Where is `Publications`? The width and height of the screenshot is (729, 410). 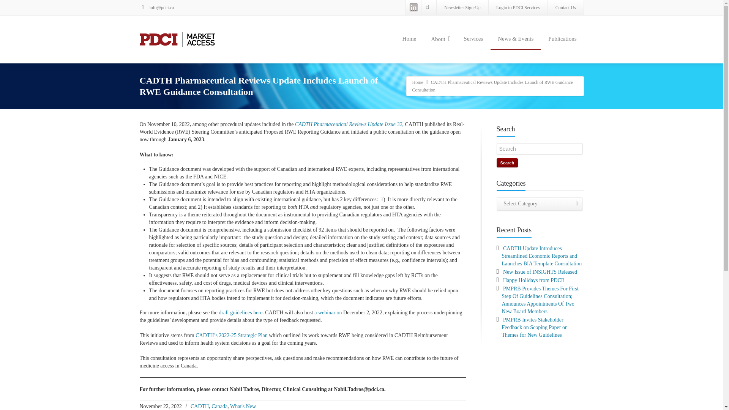 Publications is located at coordinates (562, 39).